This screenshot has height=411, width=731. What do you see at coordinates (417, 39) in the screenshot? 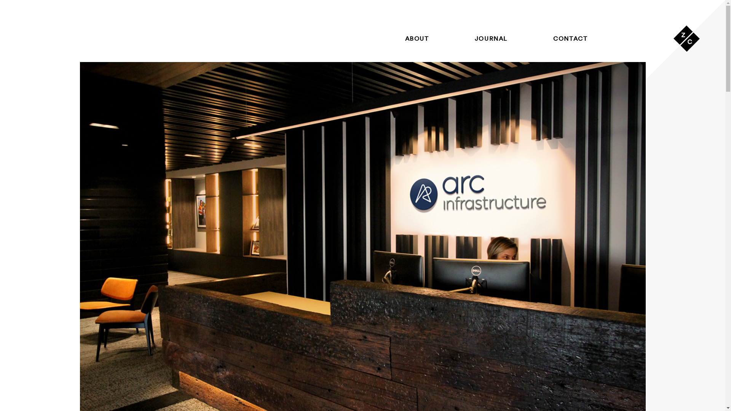
I see `ABOUT` at bounding box center [417, 39].